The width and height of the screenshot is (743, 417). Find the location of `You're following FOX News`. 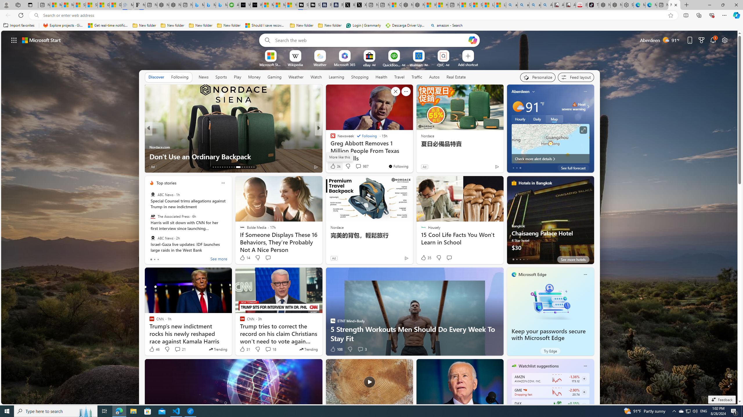

You're following FOX News is located at coordinates (484, 168).